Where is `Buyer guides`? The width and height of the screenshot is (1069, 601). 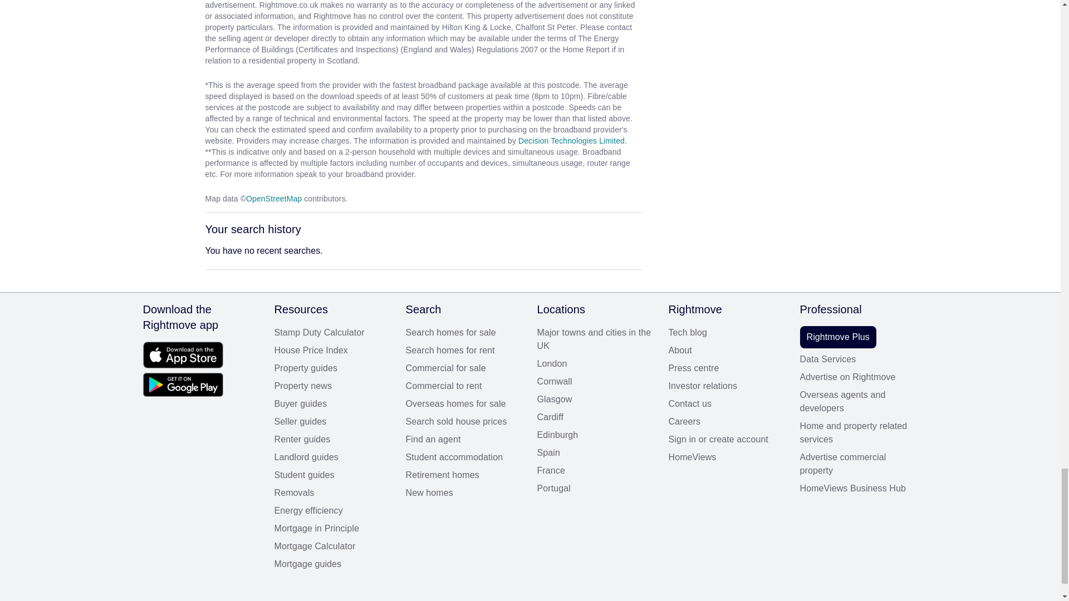 Buyer guides is located at coordinates (333, 403).